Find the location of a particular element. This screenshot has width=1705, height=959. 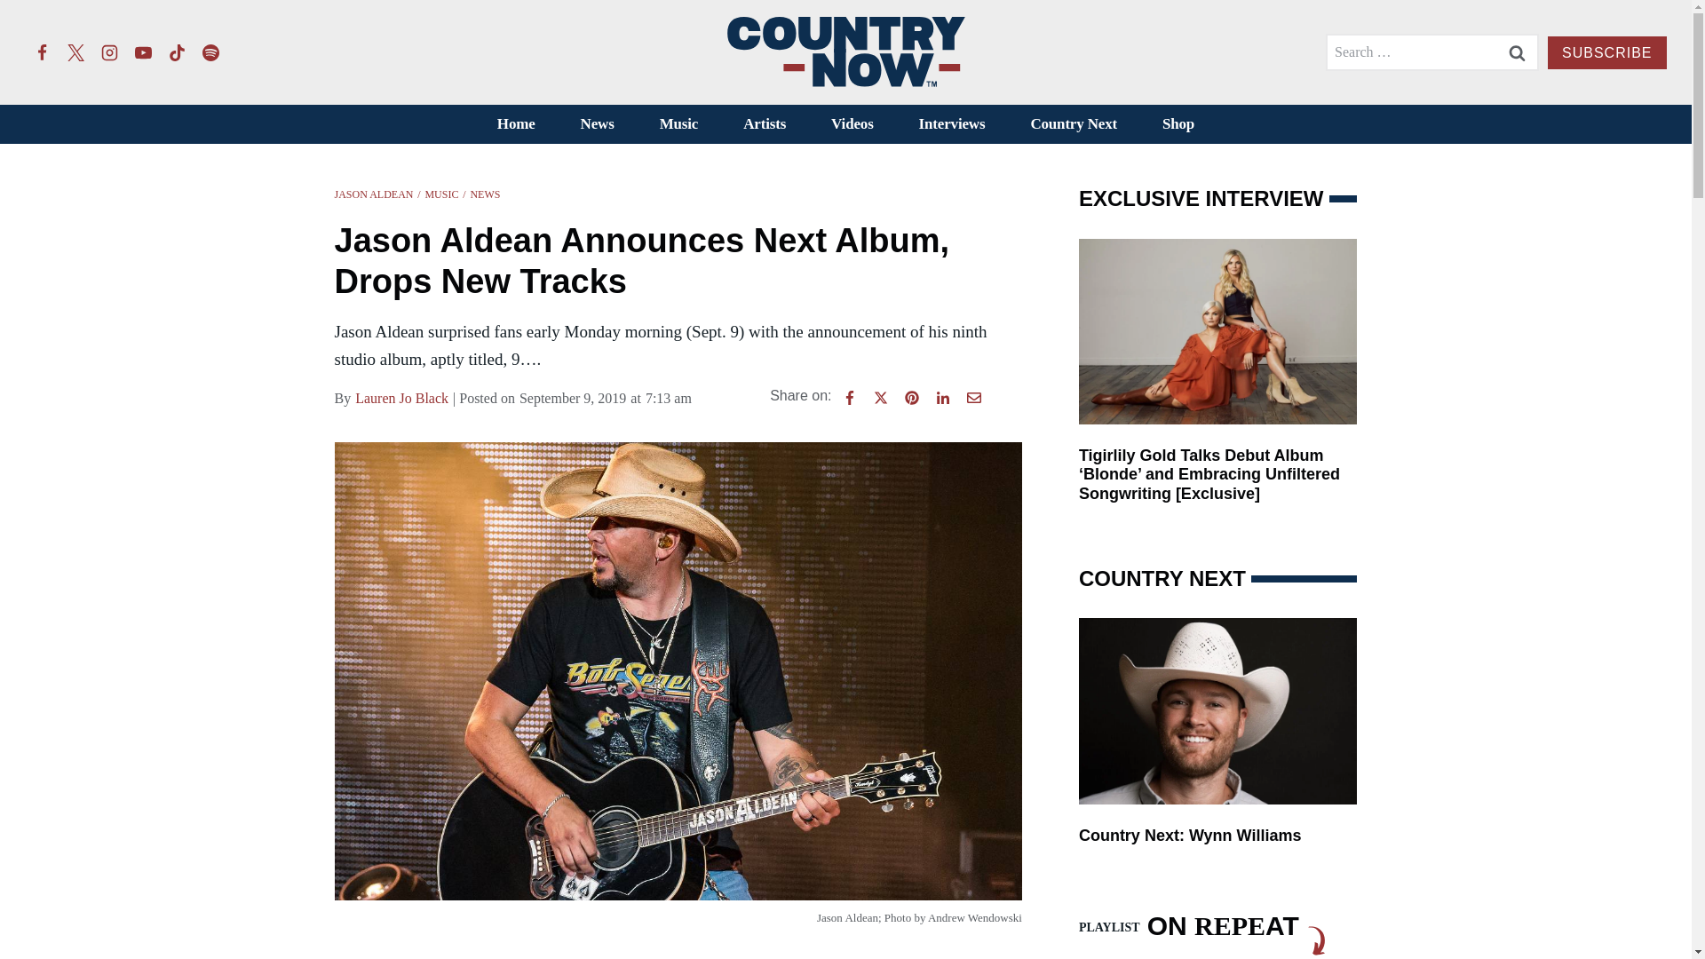

NEWS is located at coordinates (485, 194).